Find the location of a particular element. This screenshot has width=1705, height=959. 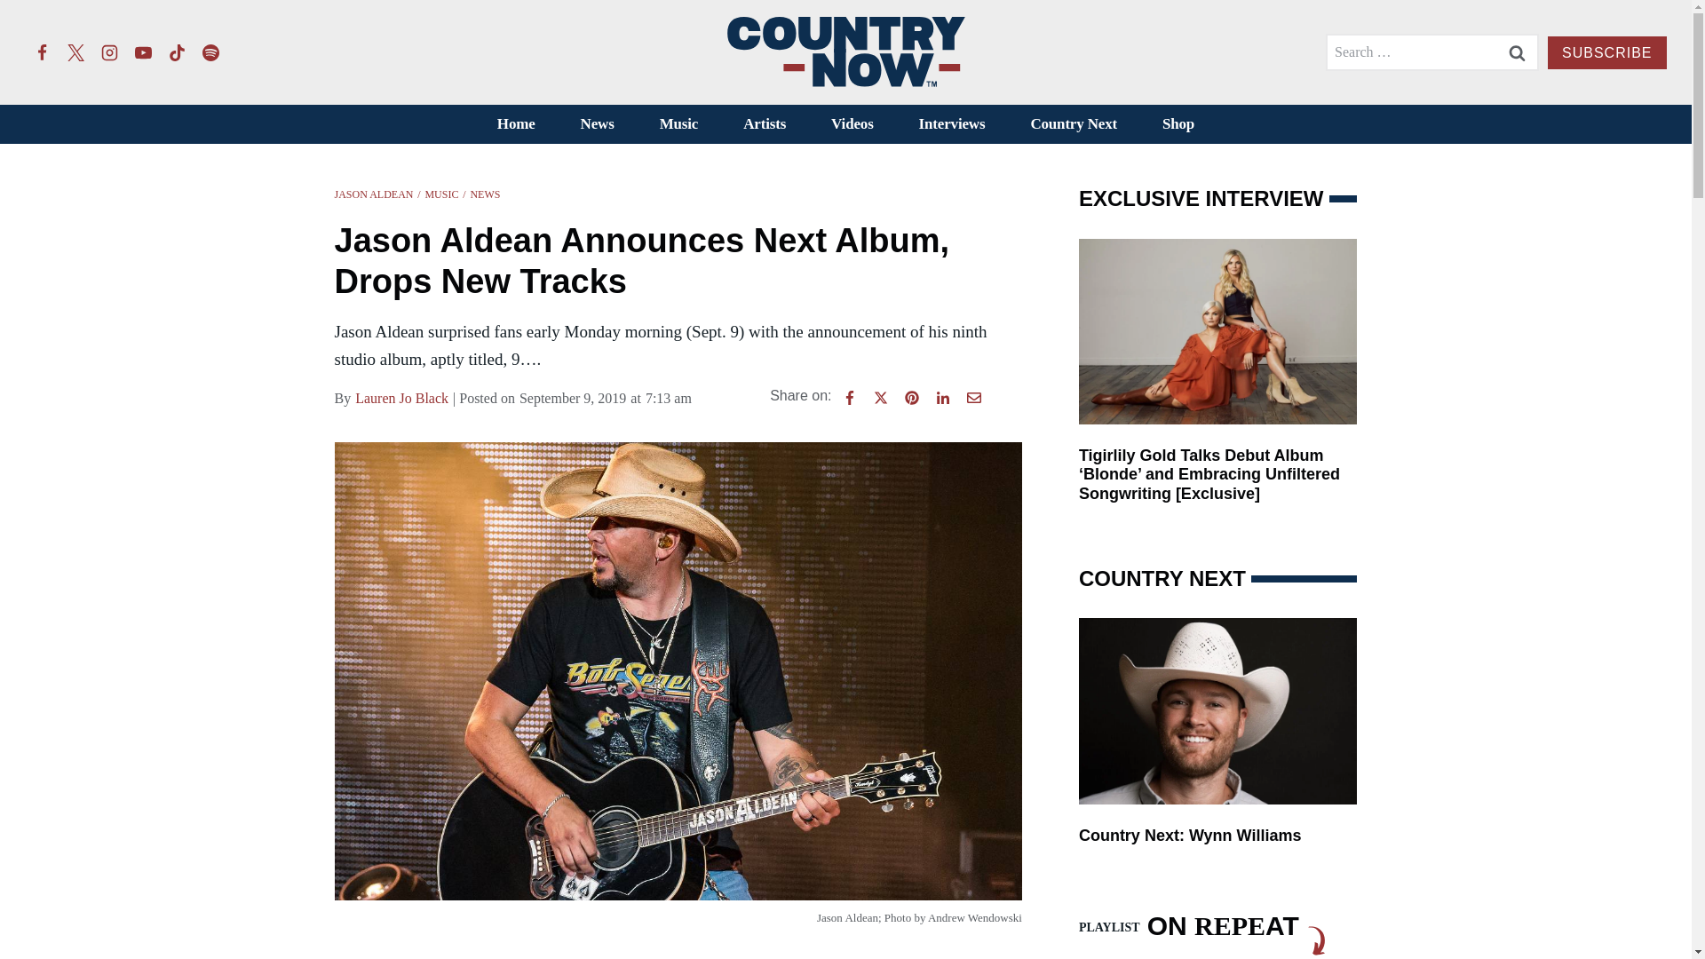

NEWS is located at coordinates (485, 194).